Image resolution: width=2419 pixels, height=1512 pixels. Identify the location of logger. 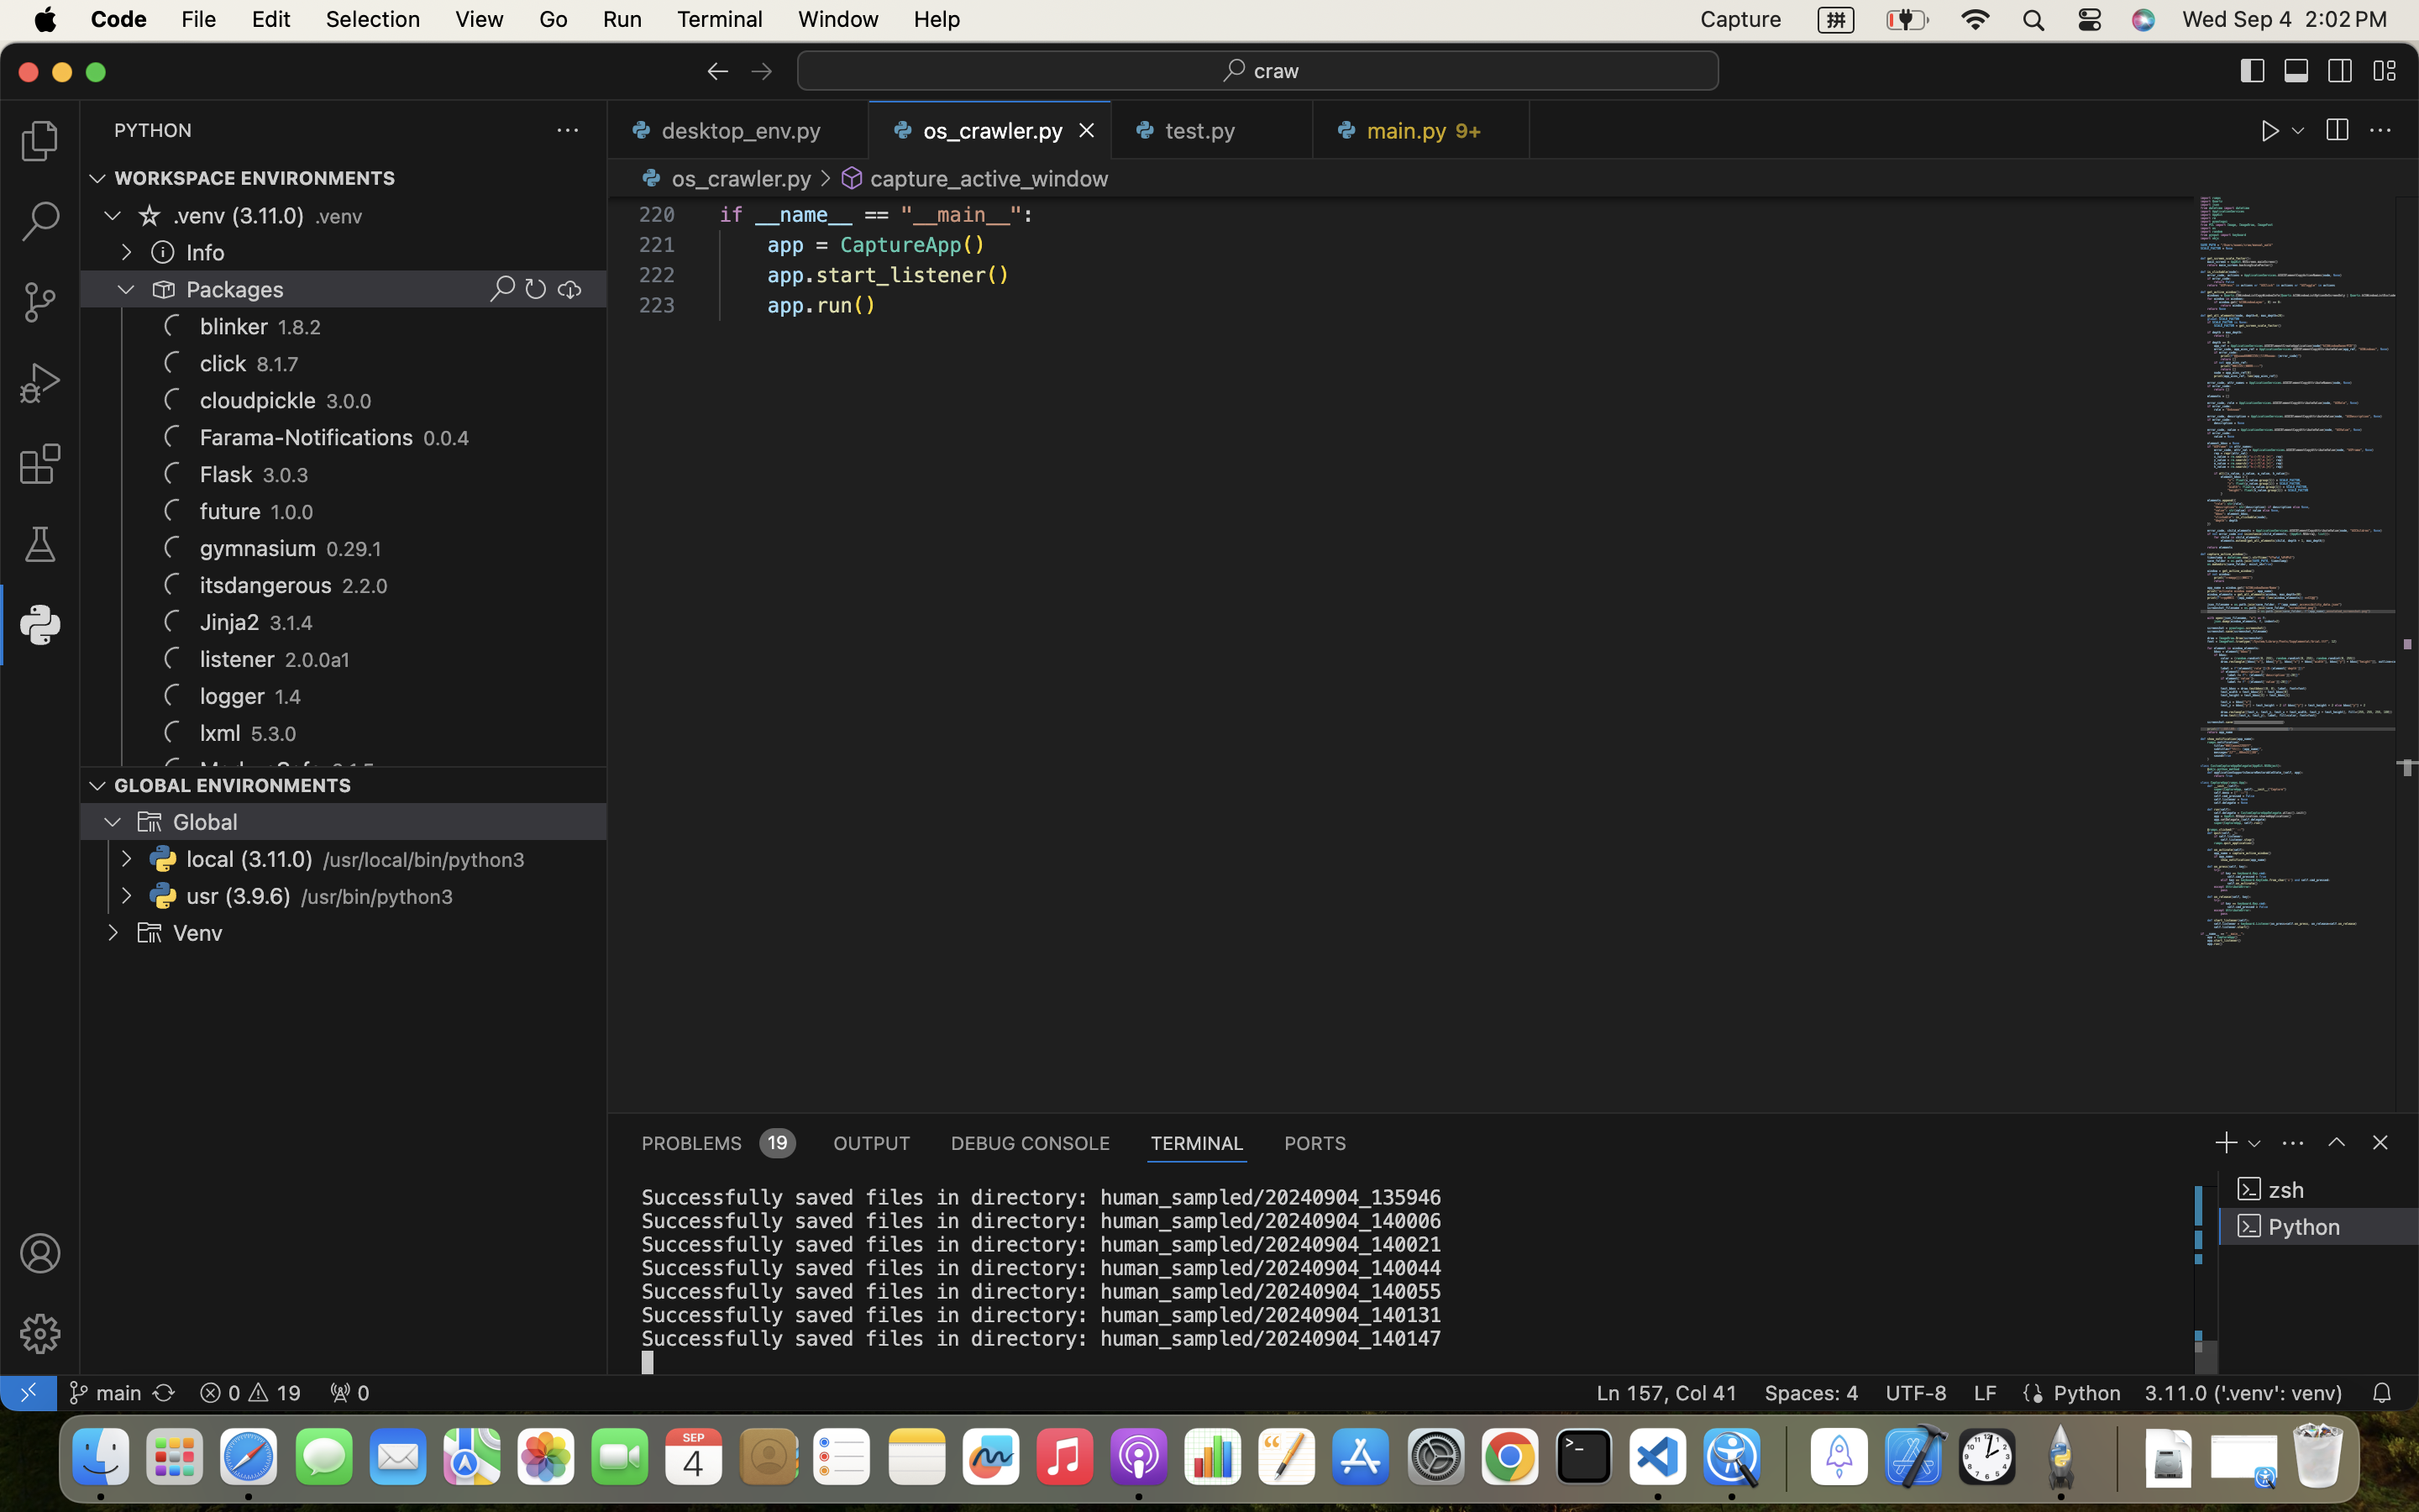
(233, 696).